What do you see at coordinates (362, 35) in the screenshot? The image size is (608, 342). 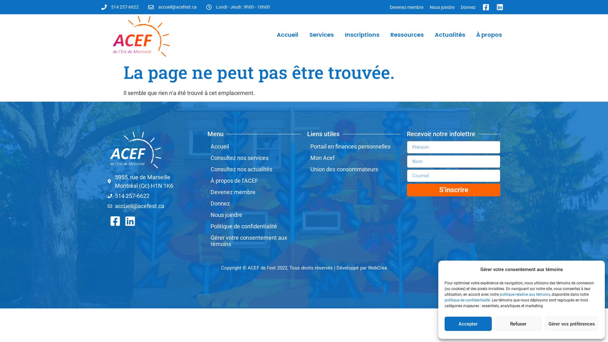 I see `Inscriptions` at bounding box center [362, 35].